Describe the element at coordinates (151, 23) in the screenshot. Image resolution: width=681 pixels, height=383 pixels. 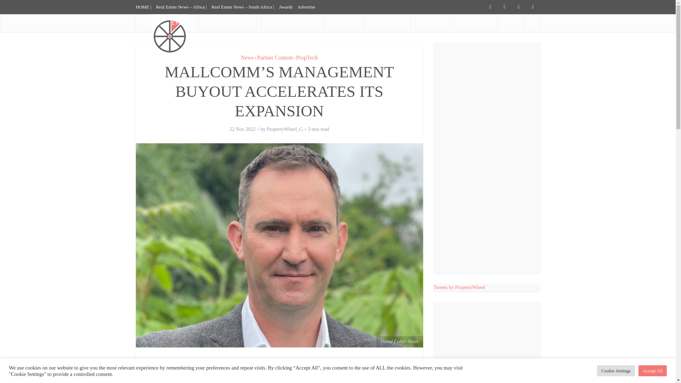
I see `NEWS` at that location.